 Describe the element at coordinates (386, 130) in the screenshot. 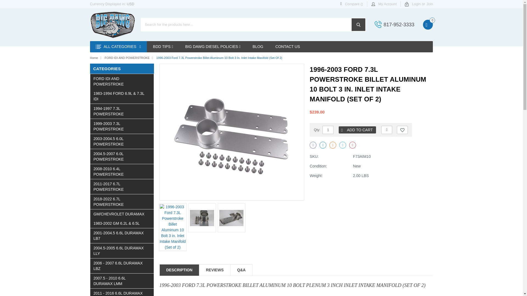

I see `Compare` at that location.